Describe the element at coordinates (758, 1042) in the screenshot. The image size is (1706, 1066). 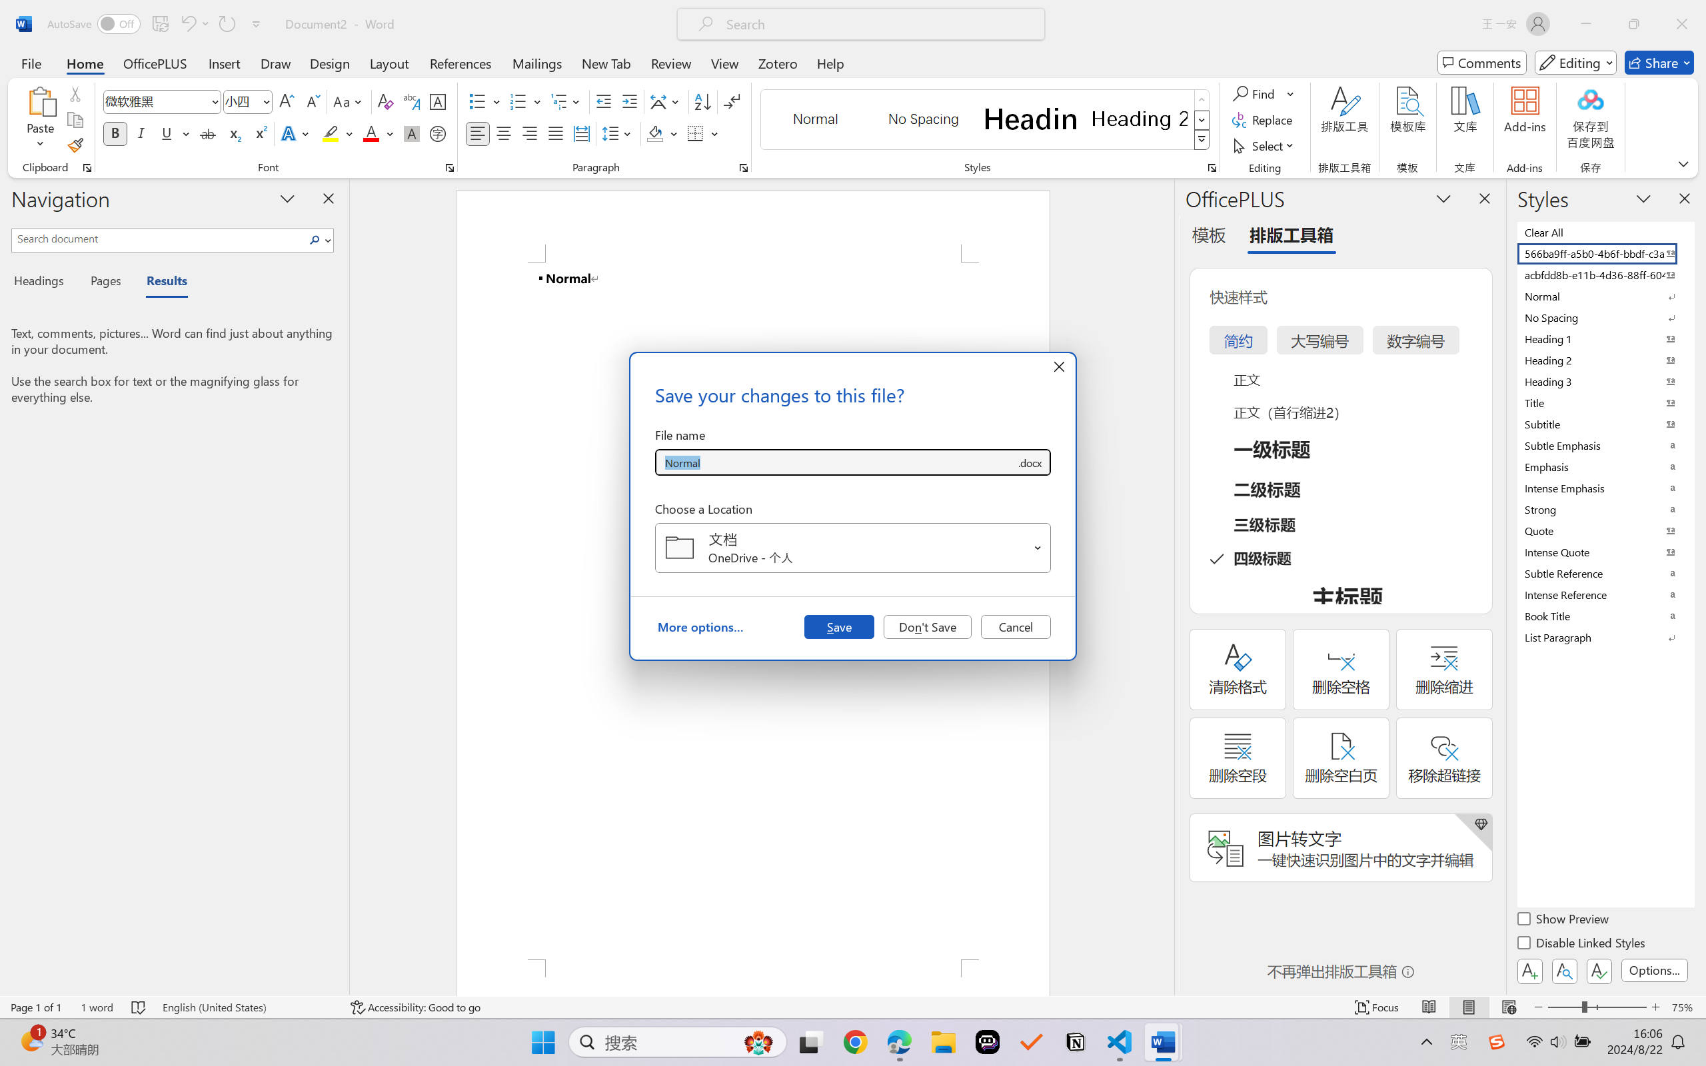
I see `AutomationID: DynamicSearchBoxGleamImage` at that location.